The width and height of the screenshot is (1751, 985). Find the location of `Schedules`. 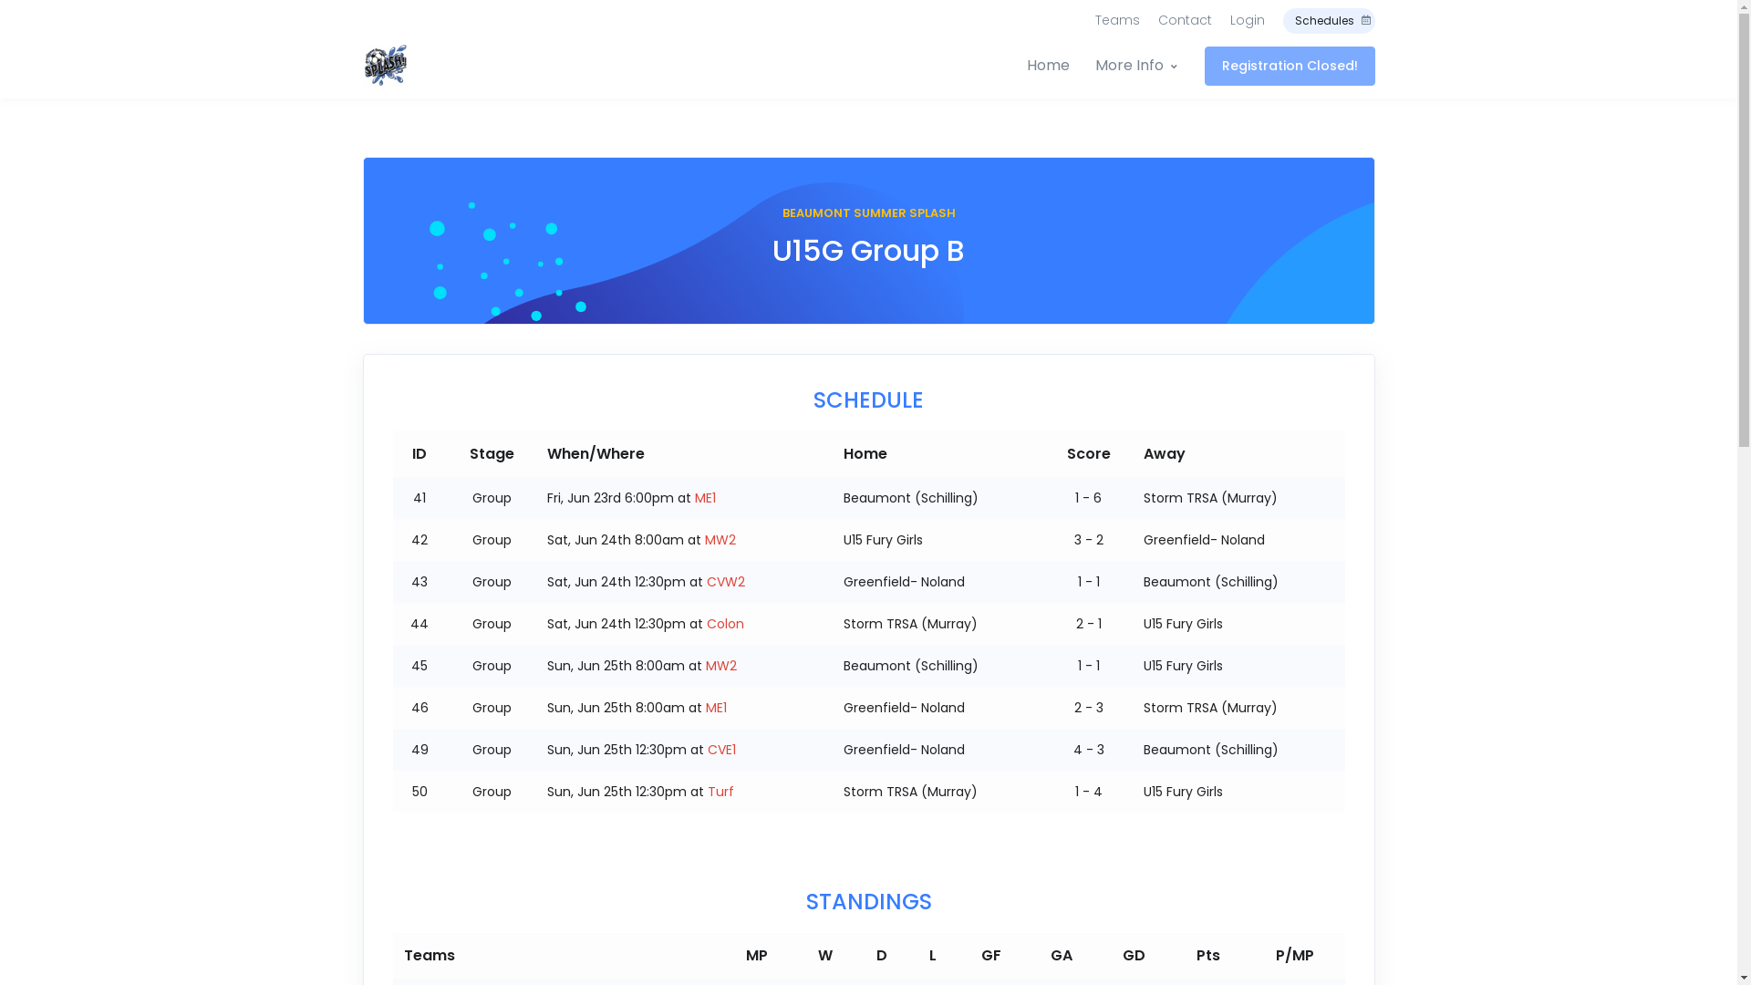

Schedules is located at coordinates (1328, 21).